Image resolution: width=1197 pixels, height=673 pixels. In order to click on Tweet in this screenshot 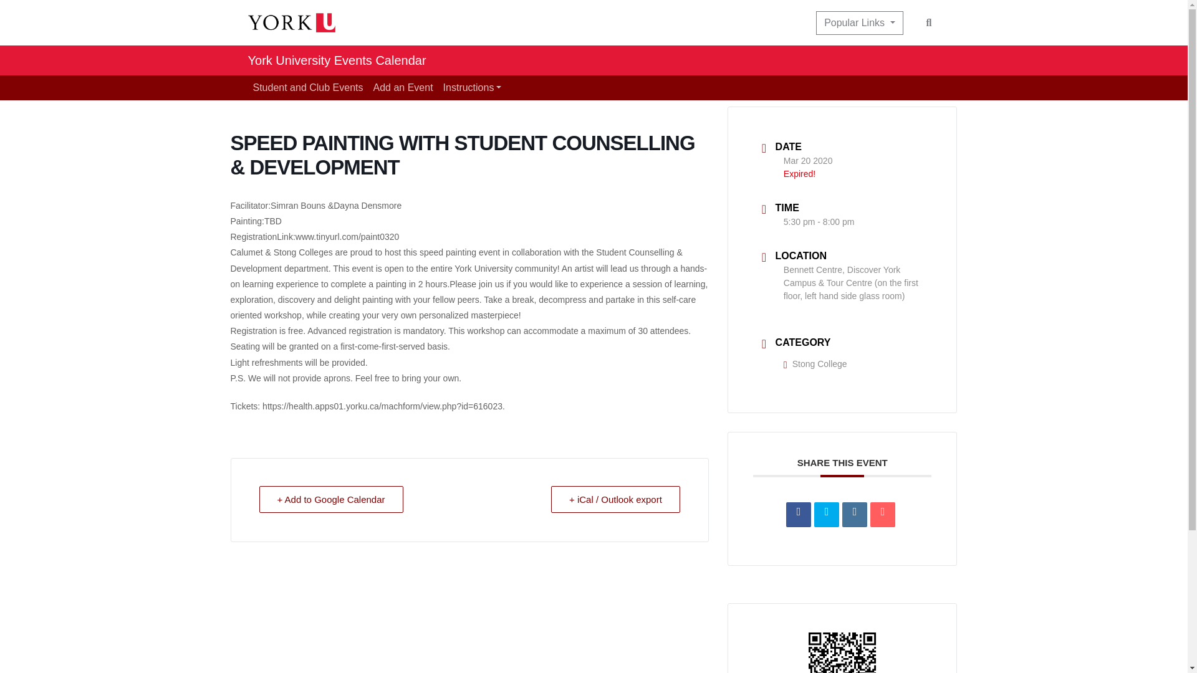, I will do `click(826, 514)`.